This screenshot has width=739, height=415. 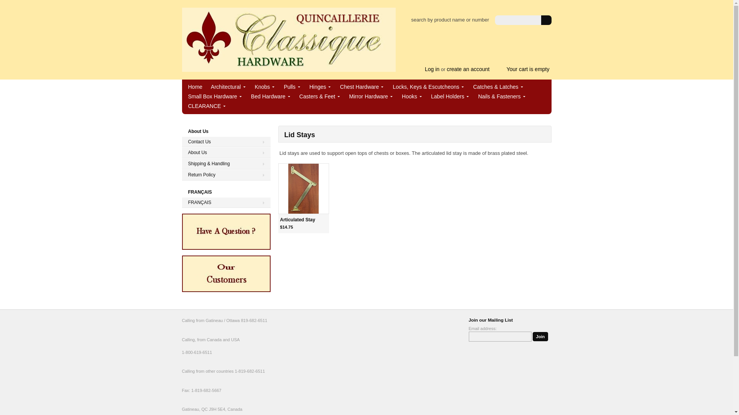 What do you see at coordinates (546, 20) in the screenshot?
I see `Search` at bounding box center [546, 20].